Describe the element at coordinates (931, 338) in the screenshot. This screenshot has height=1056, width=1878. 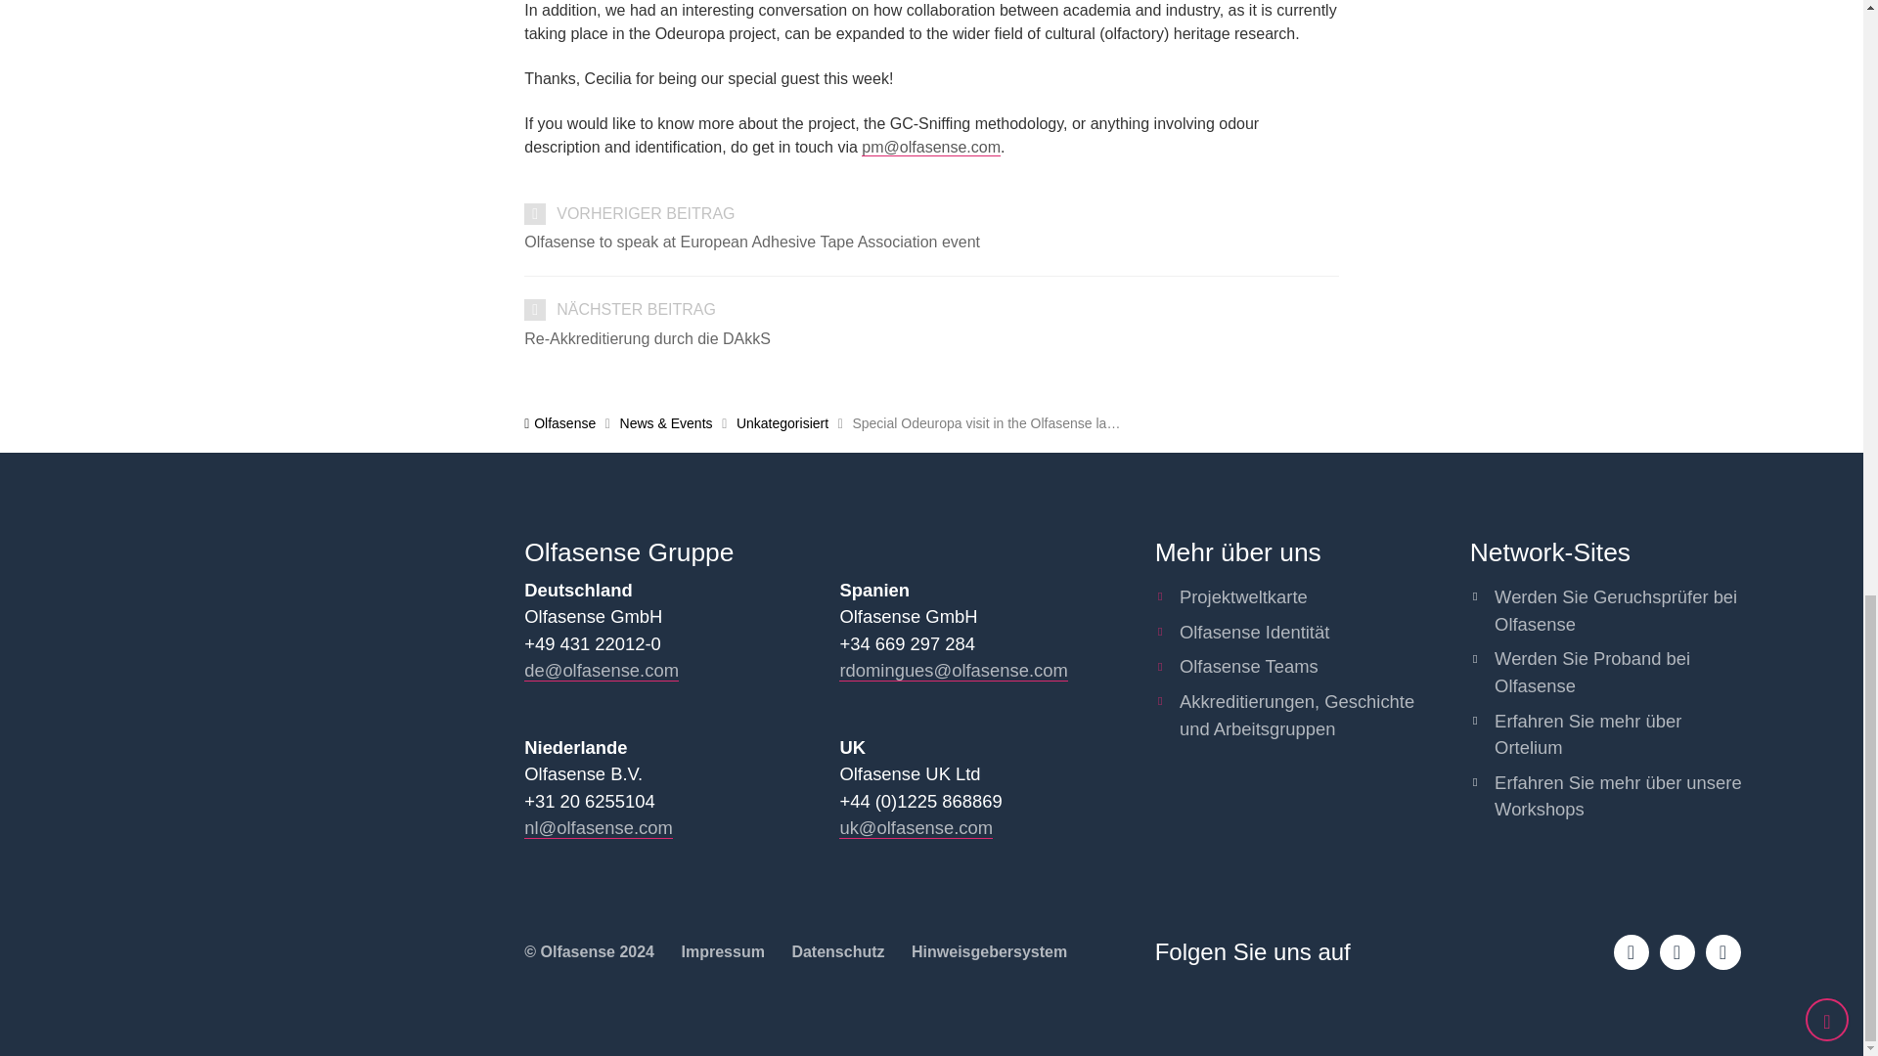
I see `Re-Akkreditierung durch die DAkkS` at that location.